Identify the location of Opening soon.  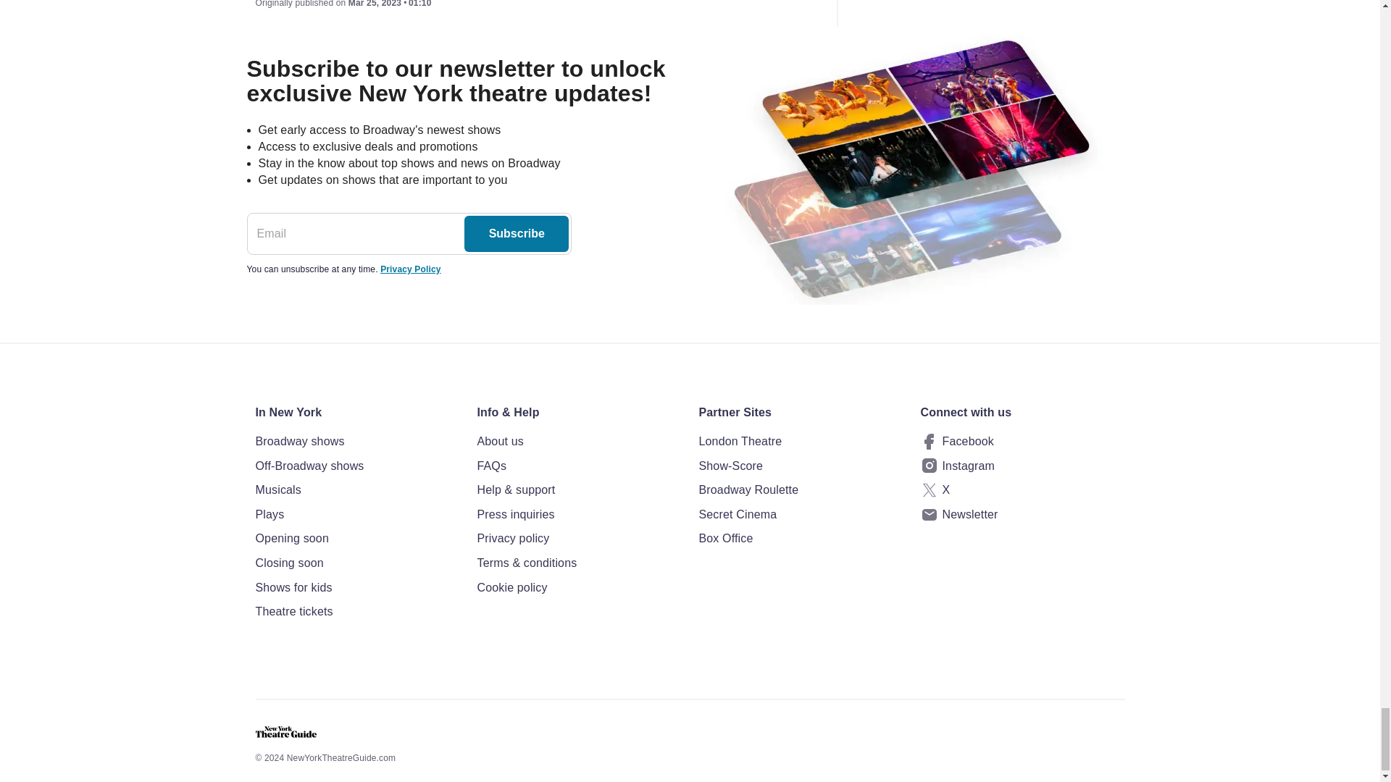
(356, 539).